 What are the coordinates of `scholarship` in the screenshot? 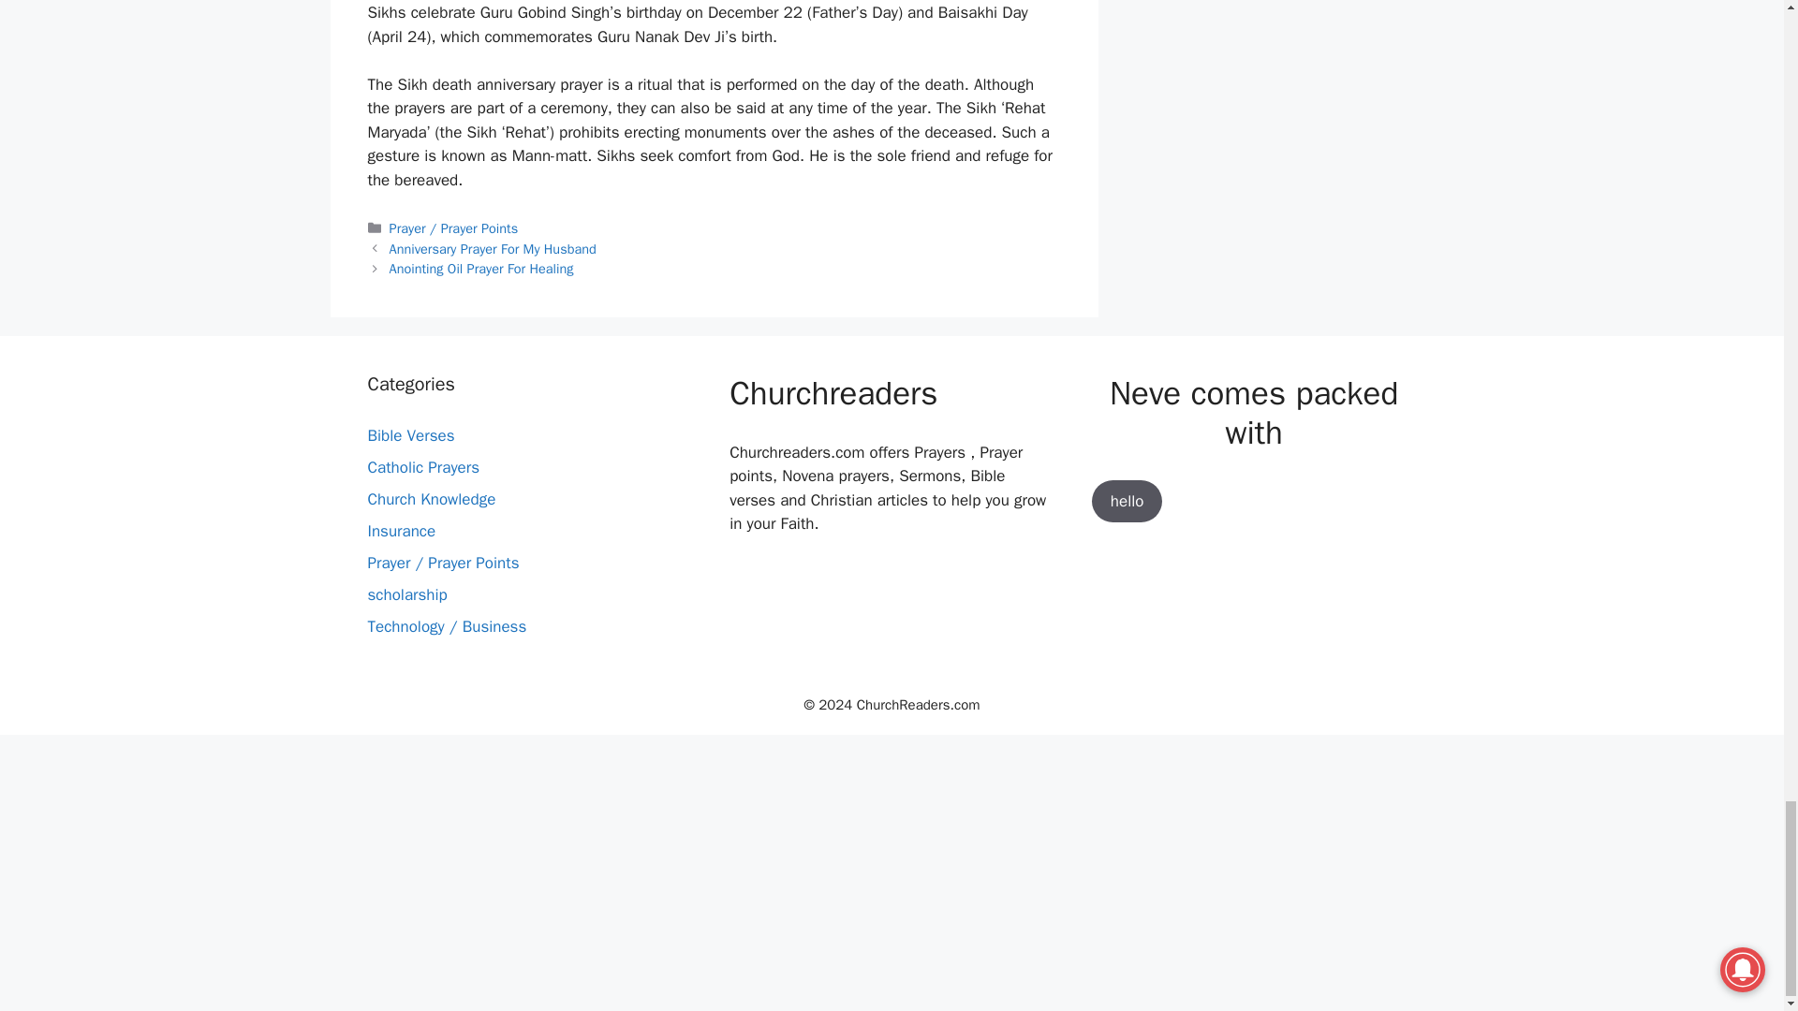 It's located at (406, 594).